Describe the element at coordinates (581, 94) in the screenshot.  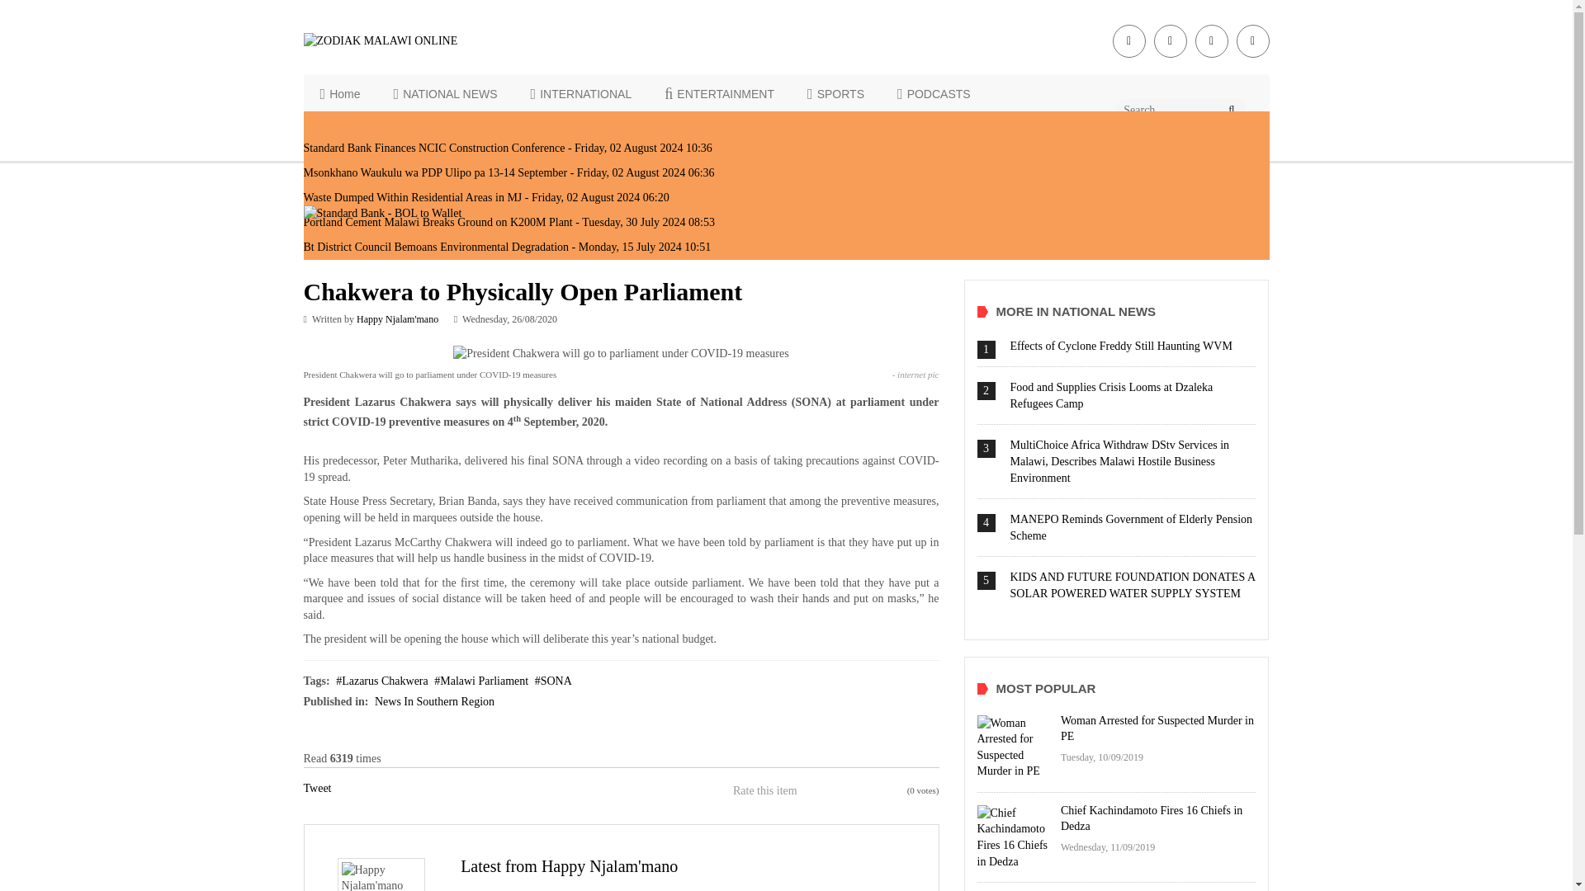
I see `INTERNATIONAL` at that location.